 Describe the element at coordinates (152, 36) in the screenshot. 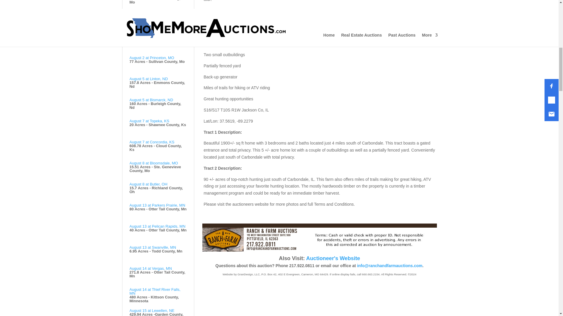

I see `August 2 at Princeton, MO` at that location.